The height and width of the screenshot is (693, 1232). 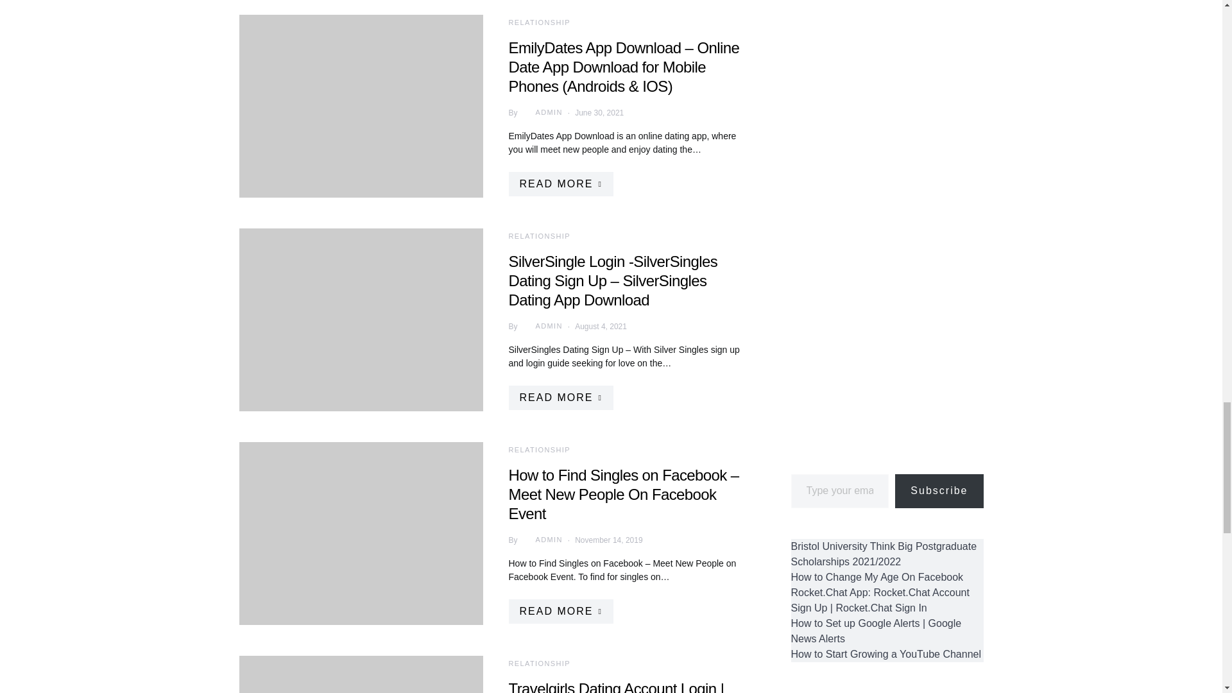 I want to click on RELATIONSHIP, so click(x=538, y=22).